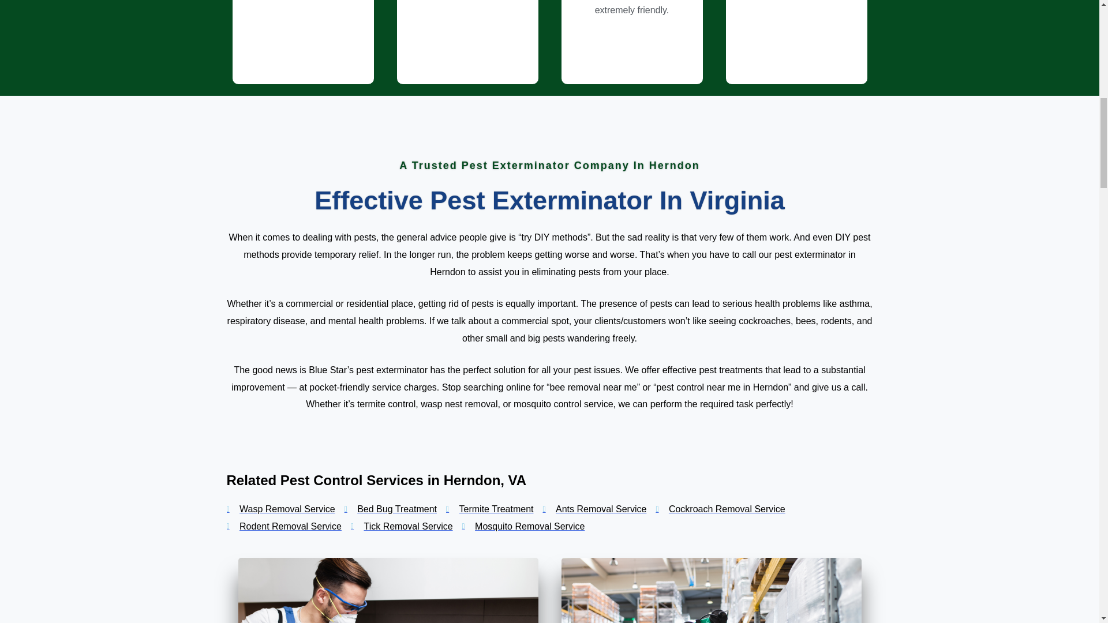 Image resolution: width=1108 pixels, height=623 pixels. Describe the element at coordinates (402, 526) in the screenshot. I see `Tick Removal Service` at that location.